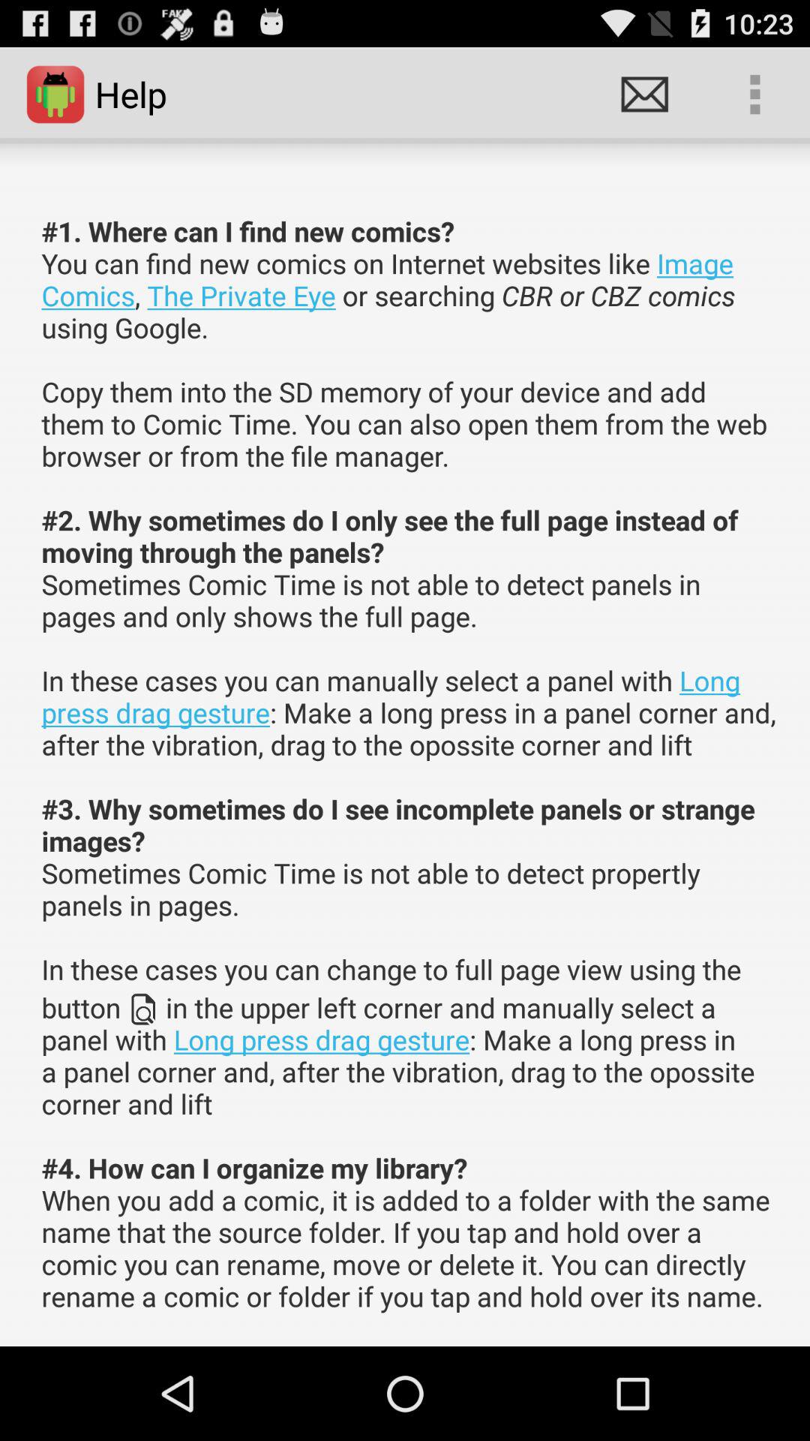 The width and height of the screenshot is (810, 1441). What do you see at coordinates (409, 764) in the screenshot?
I see `press item at the center` at bounding box center [409, 764].